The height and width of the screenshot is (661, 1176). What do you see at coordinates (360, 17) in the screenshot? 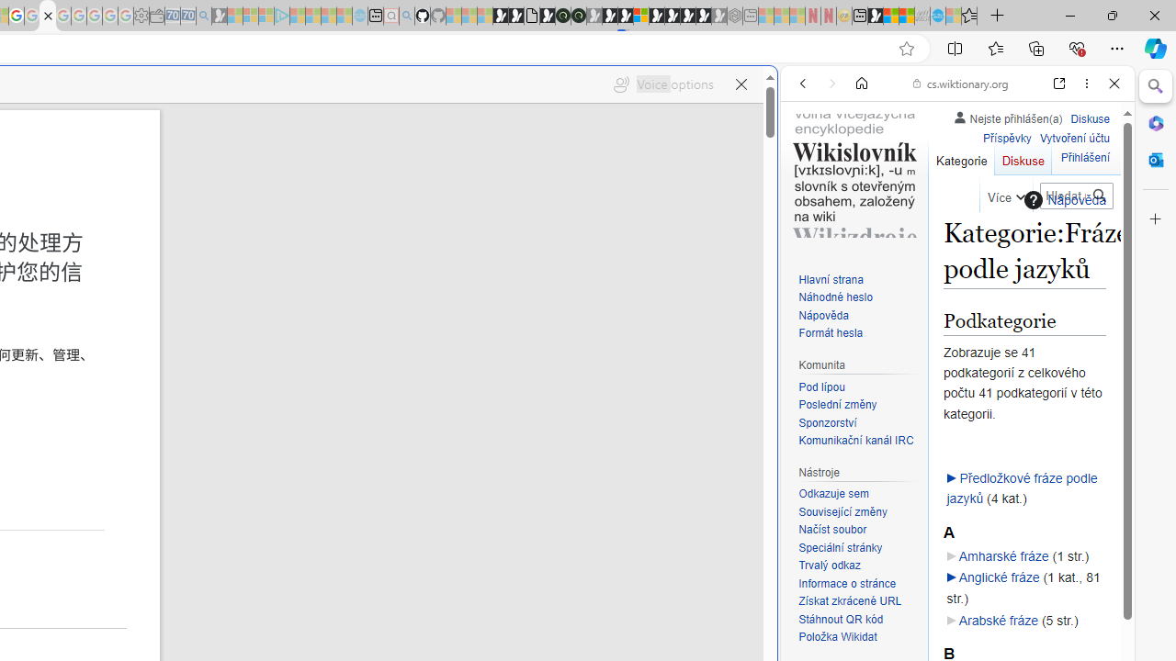
I see `Home | Sky Blue Bikes - Sky Blue Bikes - Sleeping` at bounding box center [360, 17].